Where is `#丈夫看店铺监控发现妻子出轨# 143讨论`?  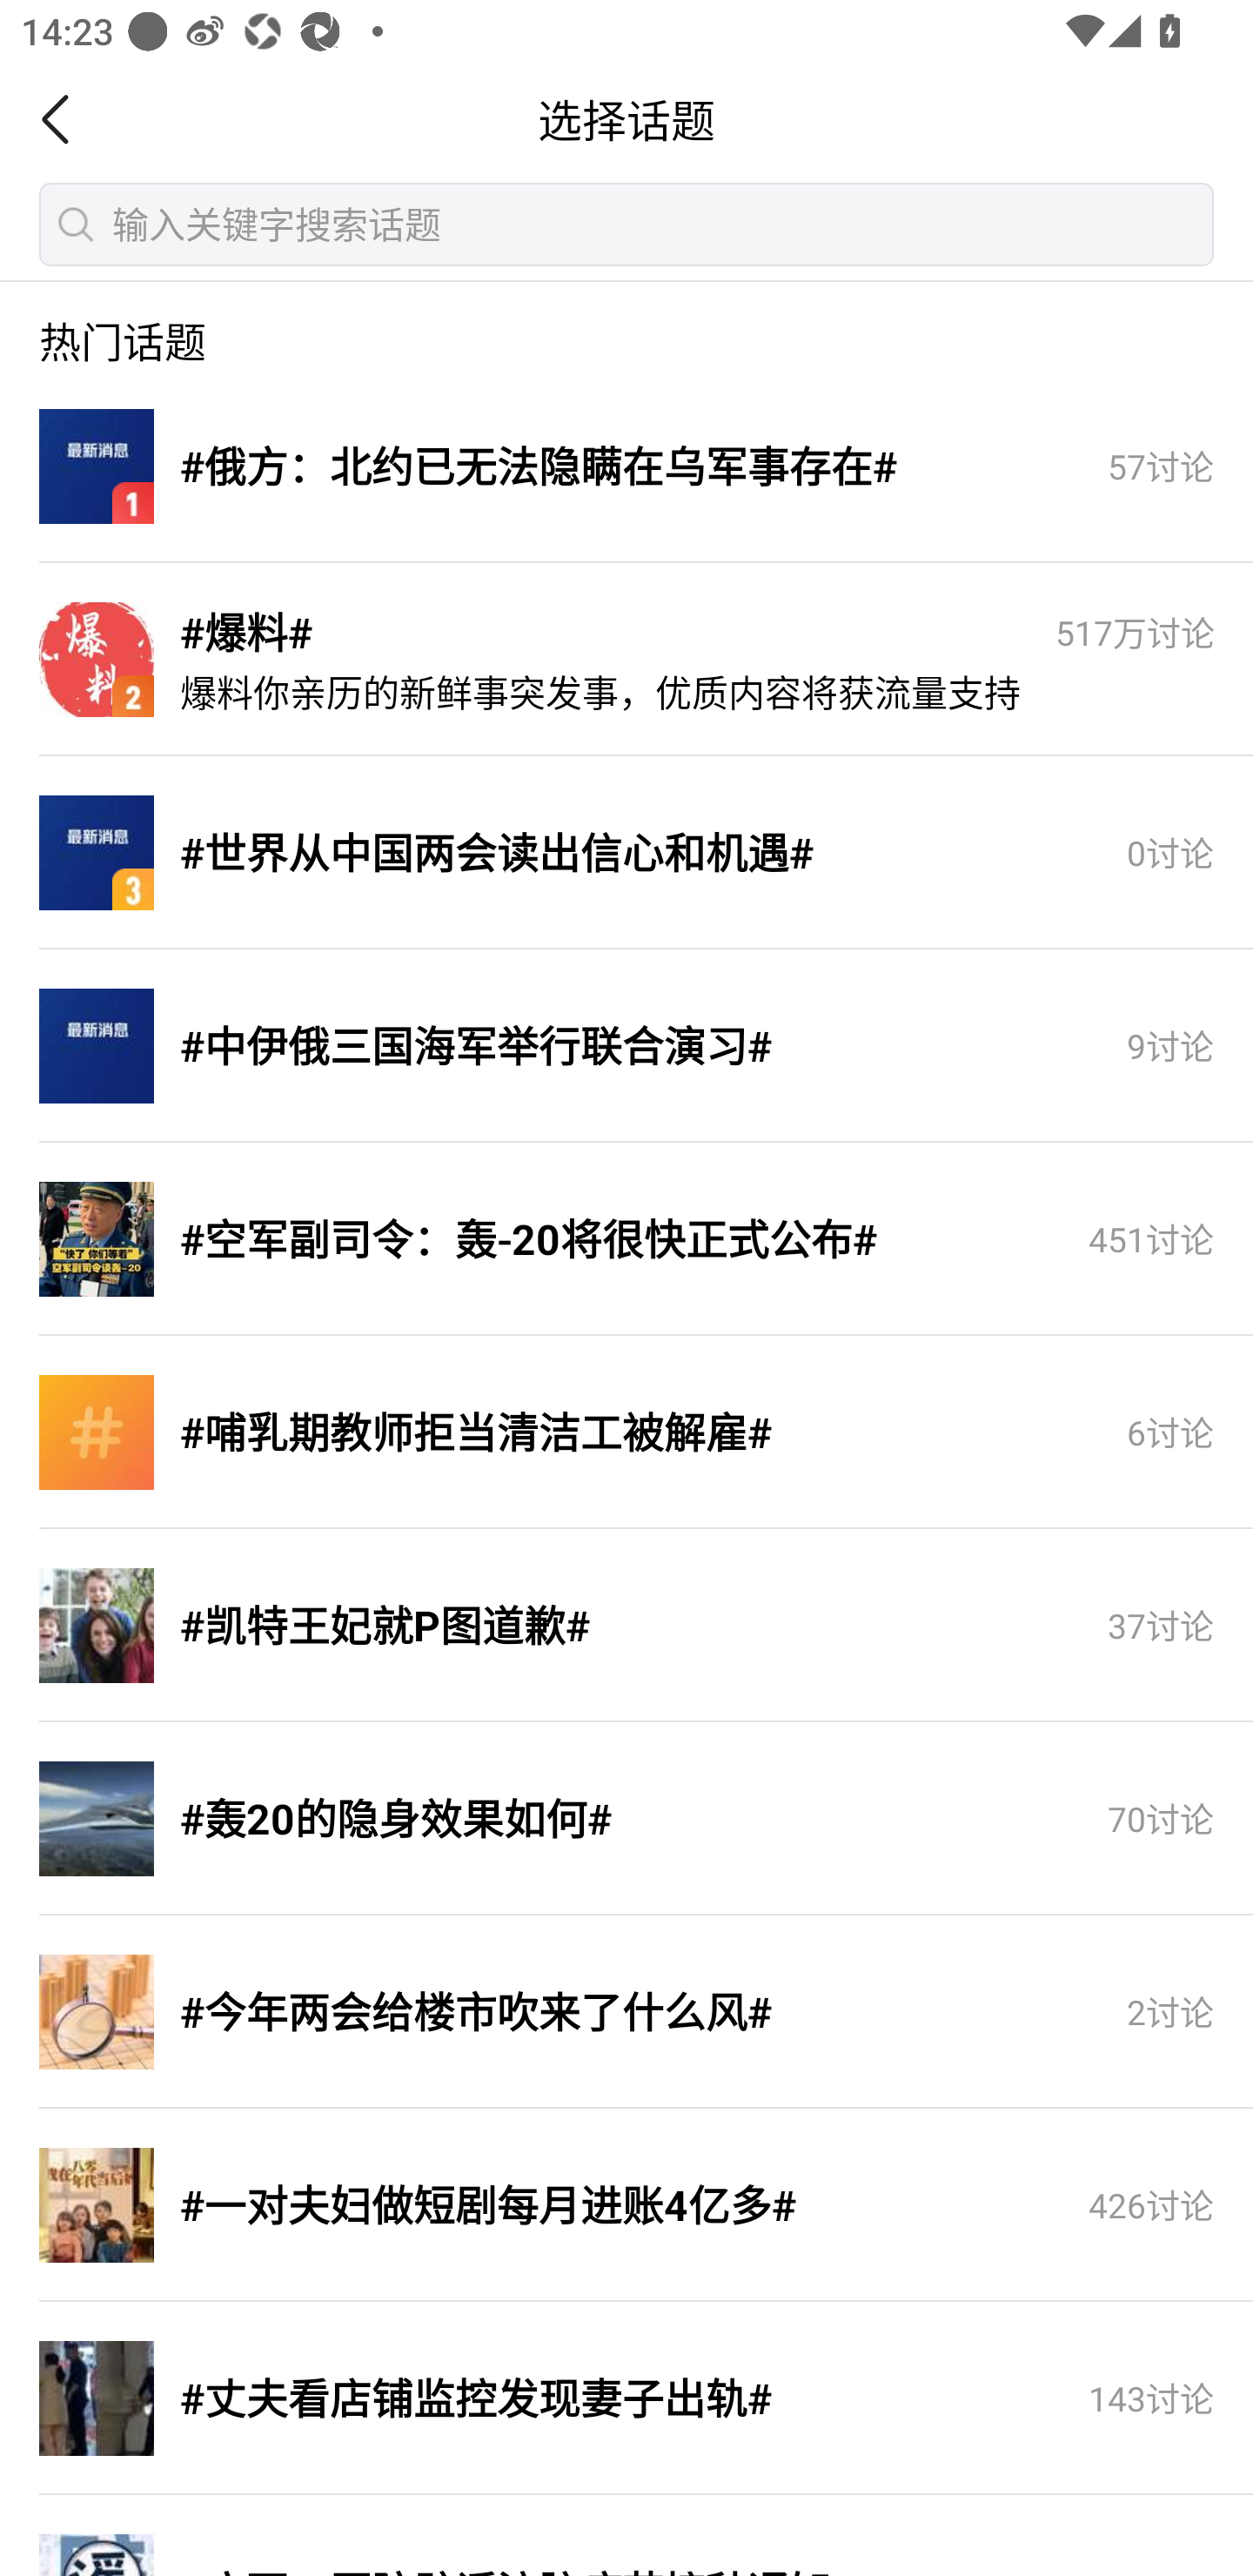
#丈夫看店铺监控发现妻子出轨# 143讨论 is located at coordinates (626, 2399).